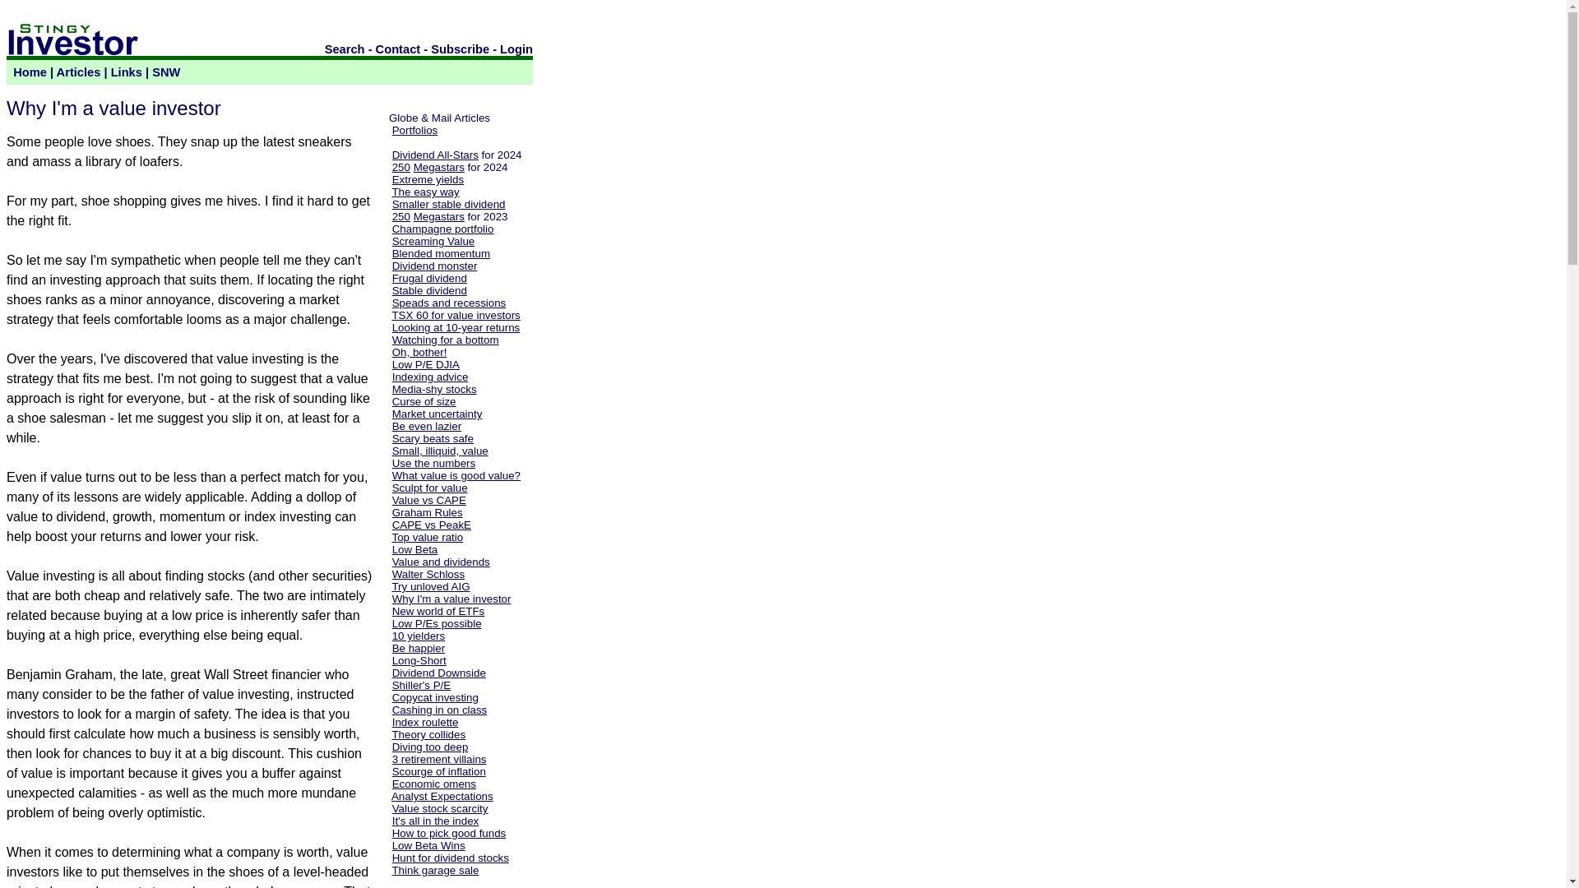 The width and height of the screenshot is (1579, 888). Describe the element at coordinates (401, 166) in the screenshot. I see `250` at that location.